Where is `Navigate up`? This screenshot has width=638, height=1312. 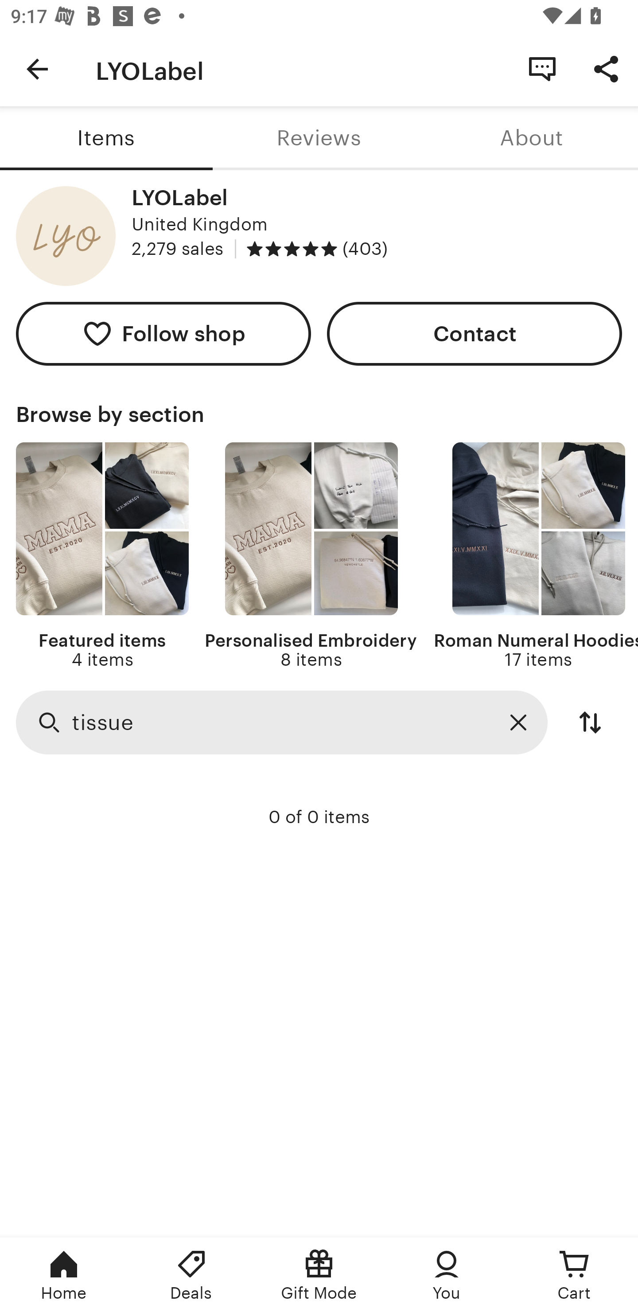
Navigate up is located at coordinates (37, 69).